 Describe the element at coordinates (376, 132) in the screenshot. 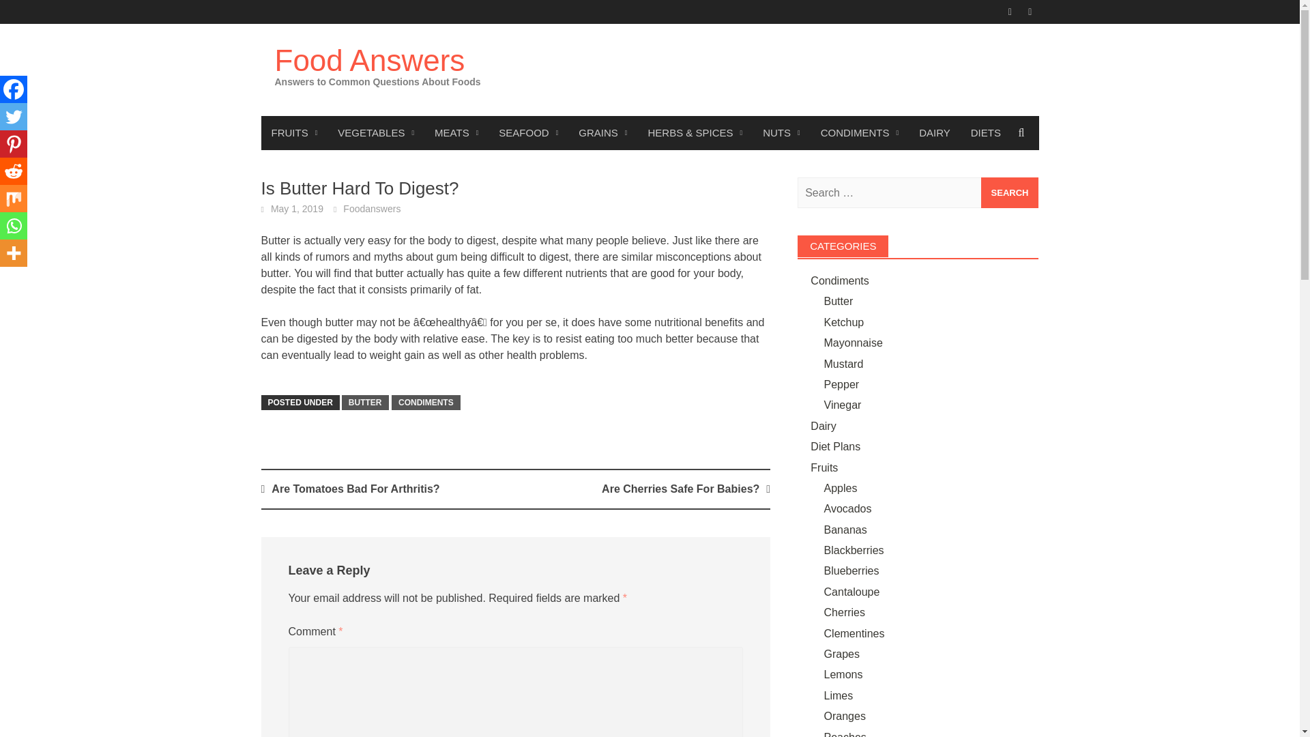

I see `VEGETABLES` at that location.